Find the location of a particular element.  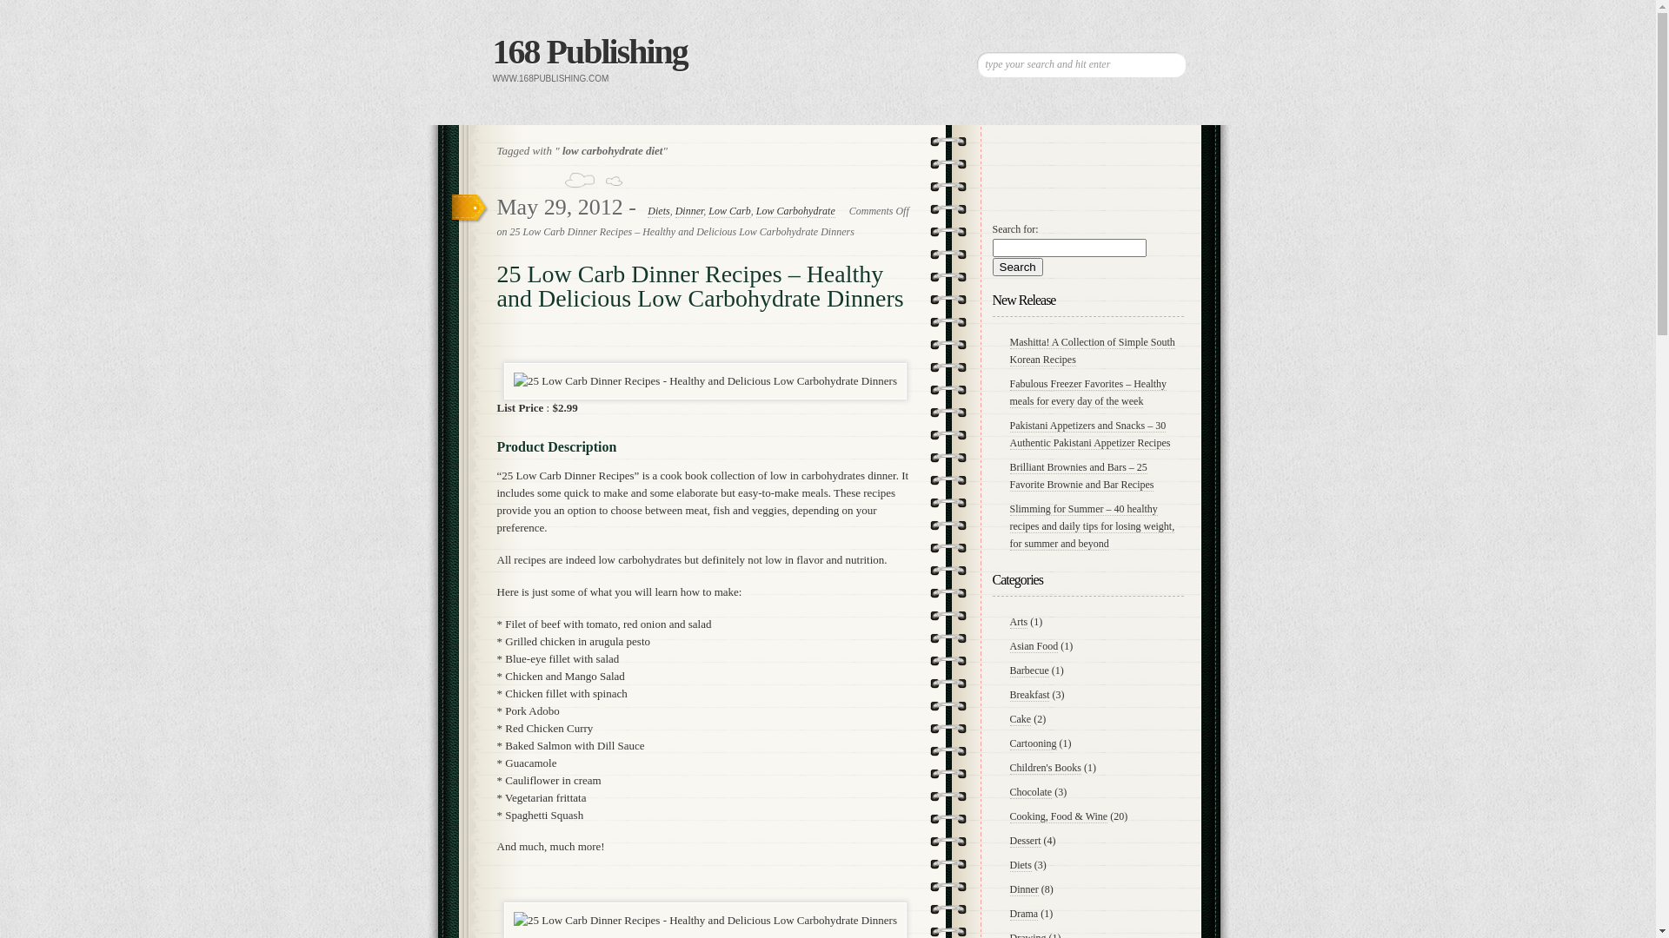

Dessert is located at coordinates (1026, 841).